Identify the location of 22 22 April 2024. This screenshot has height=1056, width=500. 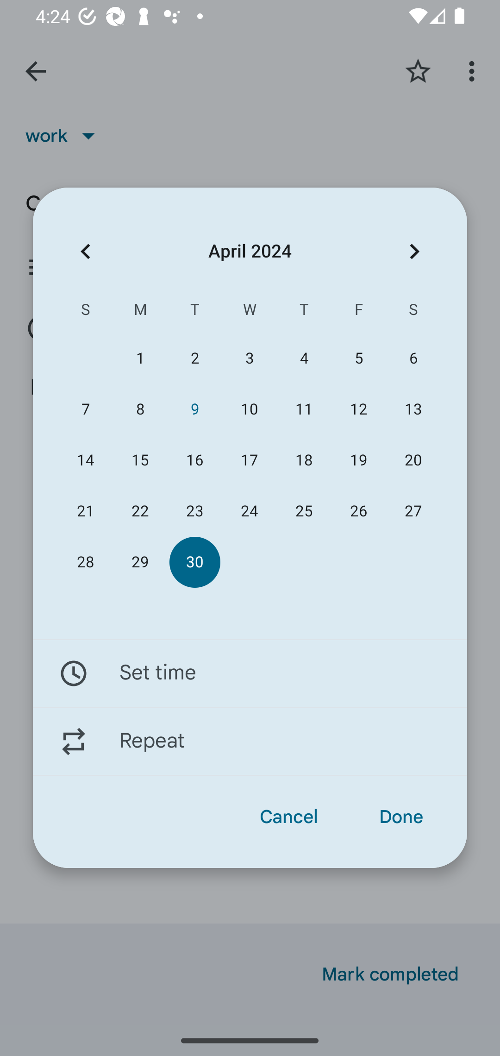
(140, 511).